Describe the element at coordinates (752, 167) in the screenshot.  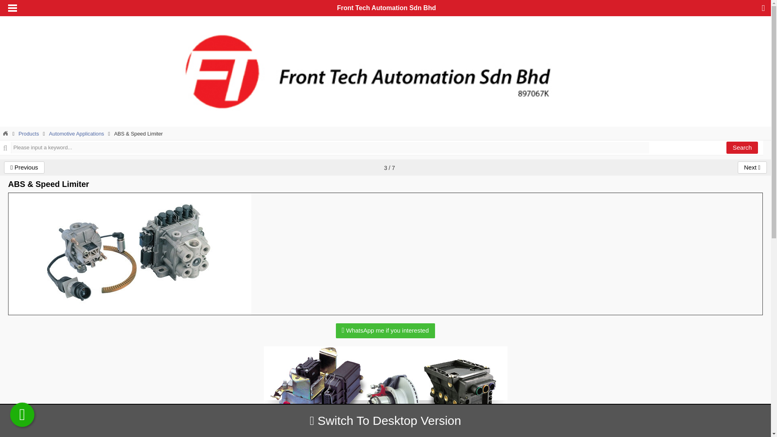
I see `Next` at that location.